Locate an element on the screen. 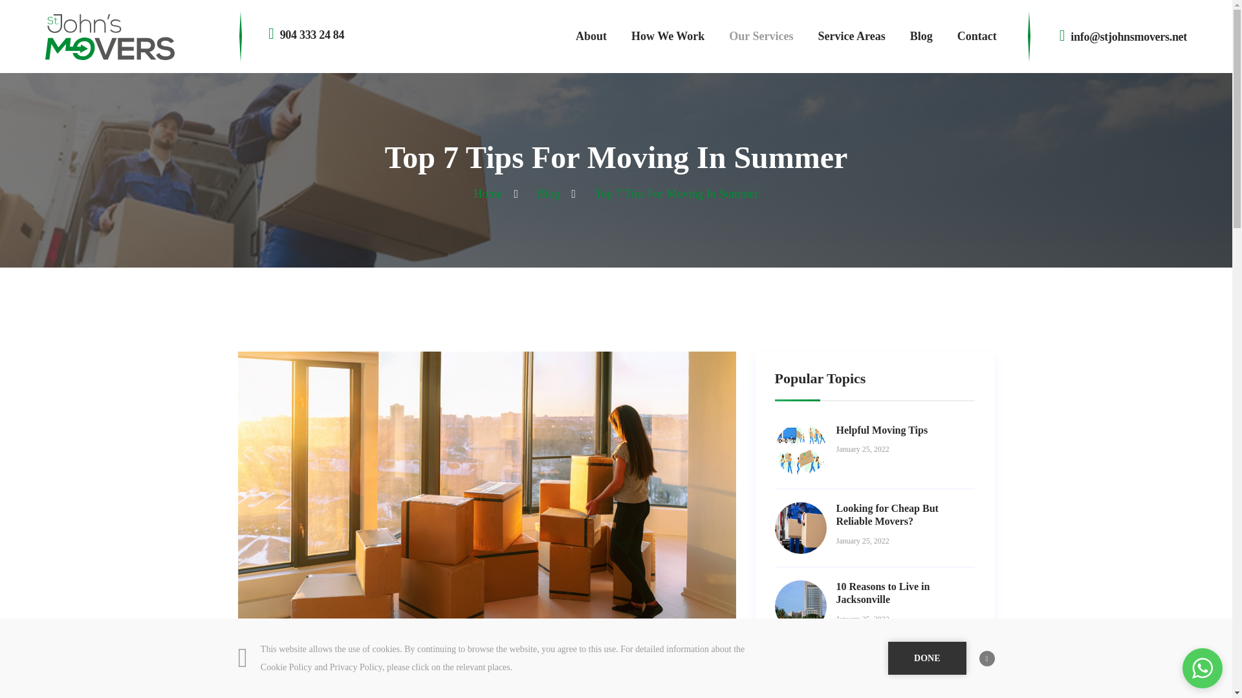 This screenshot has width=1242, height=698. Home is located at coordinates (488, 194).